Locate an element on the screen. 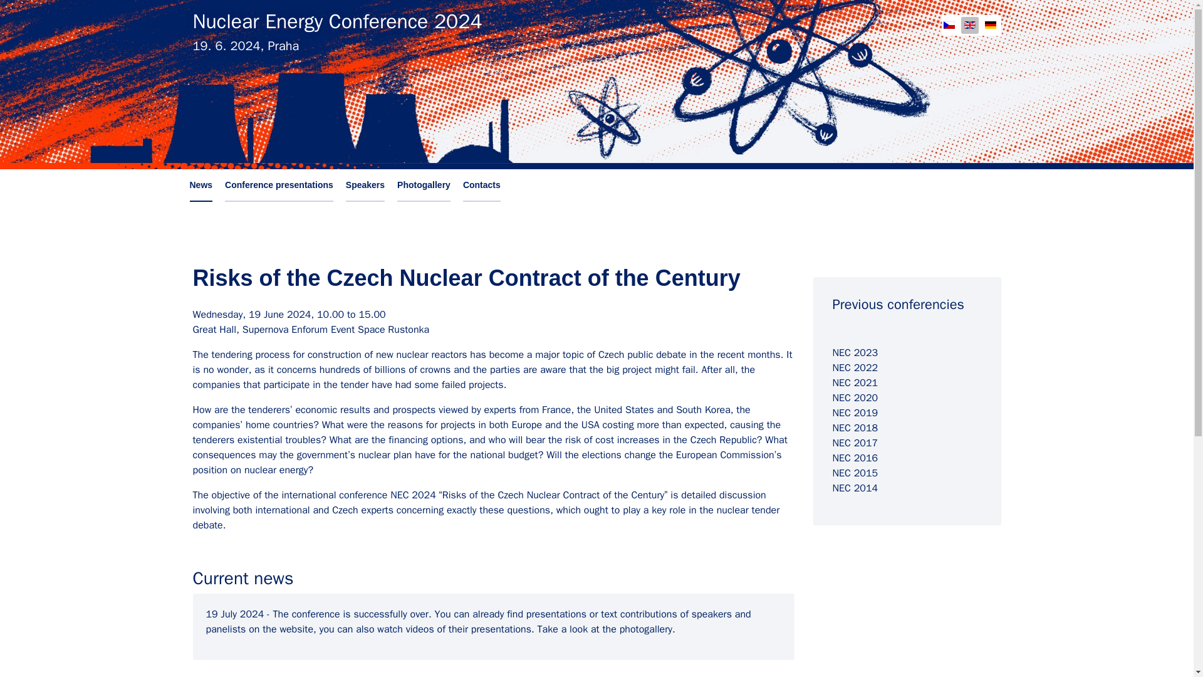  NEC 2015 is located at coordinates (855, 473).